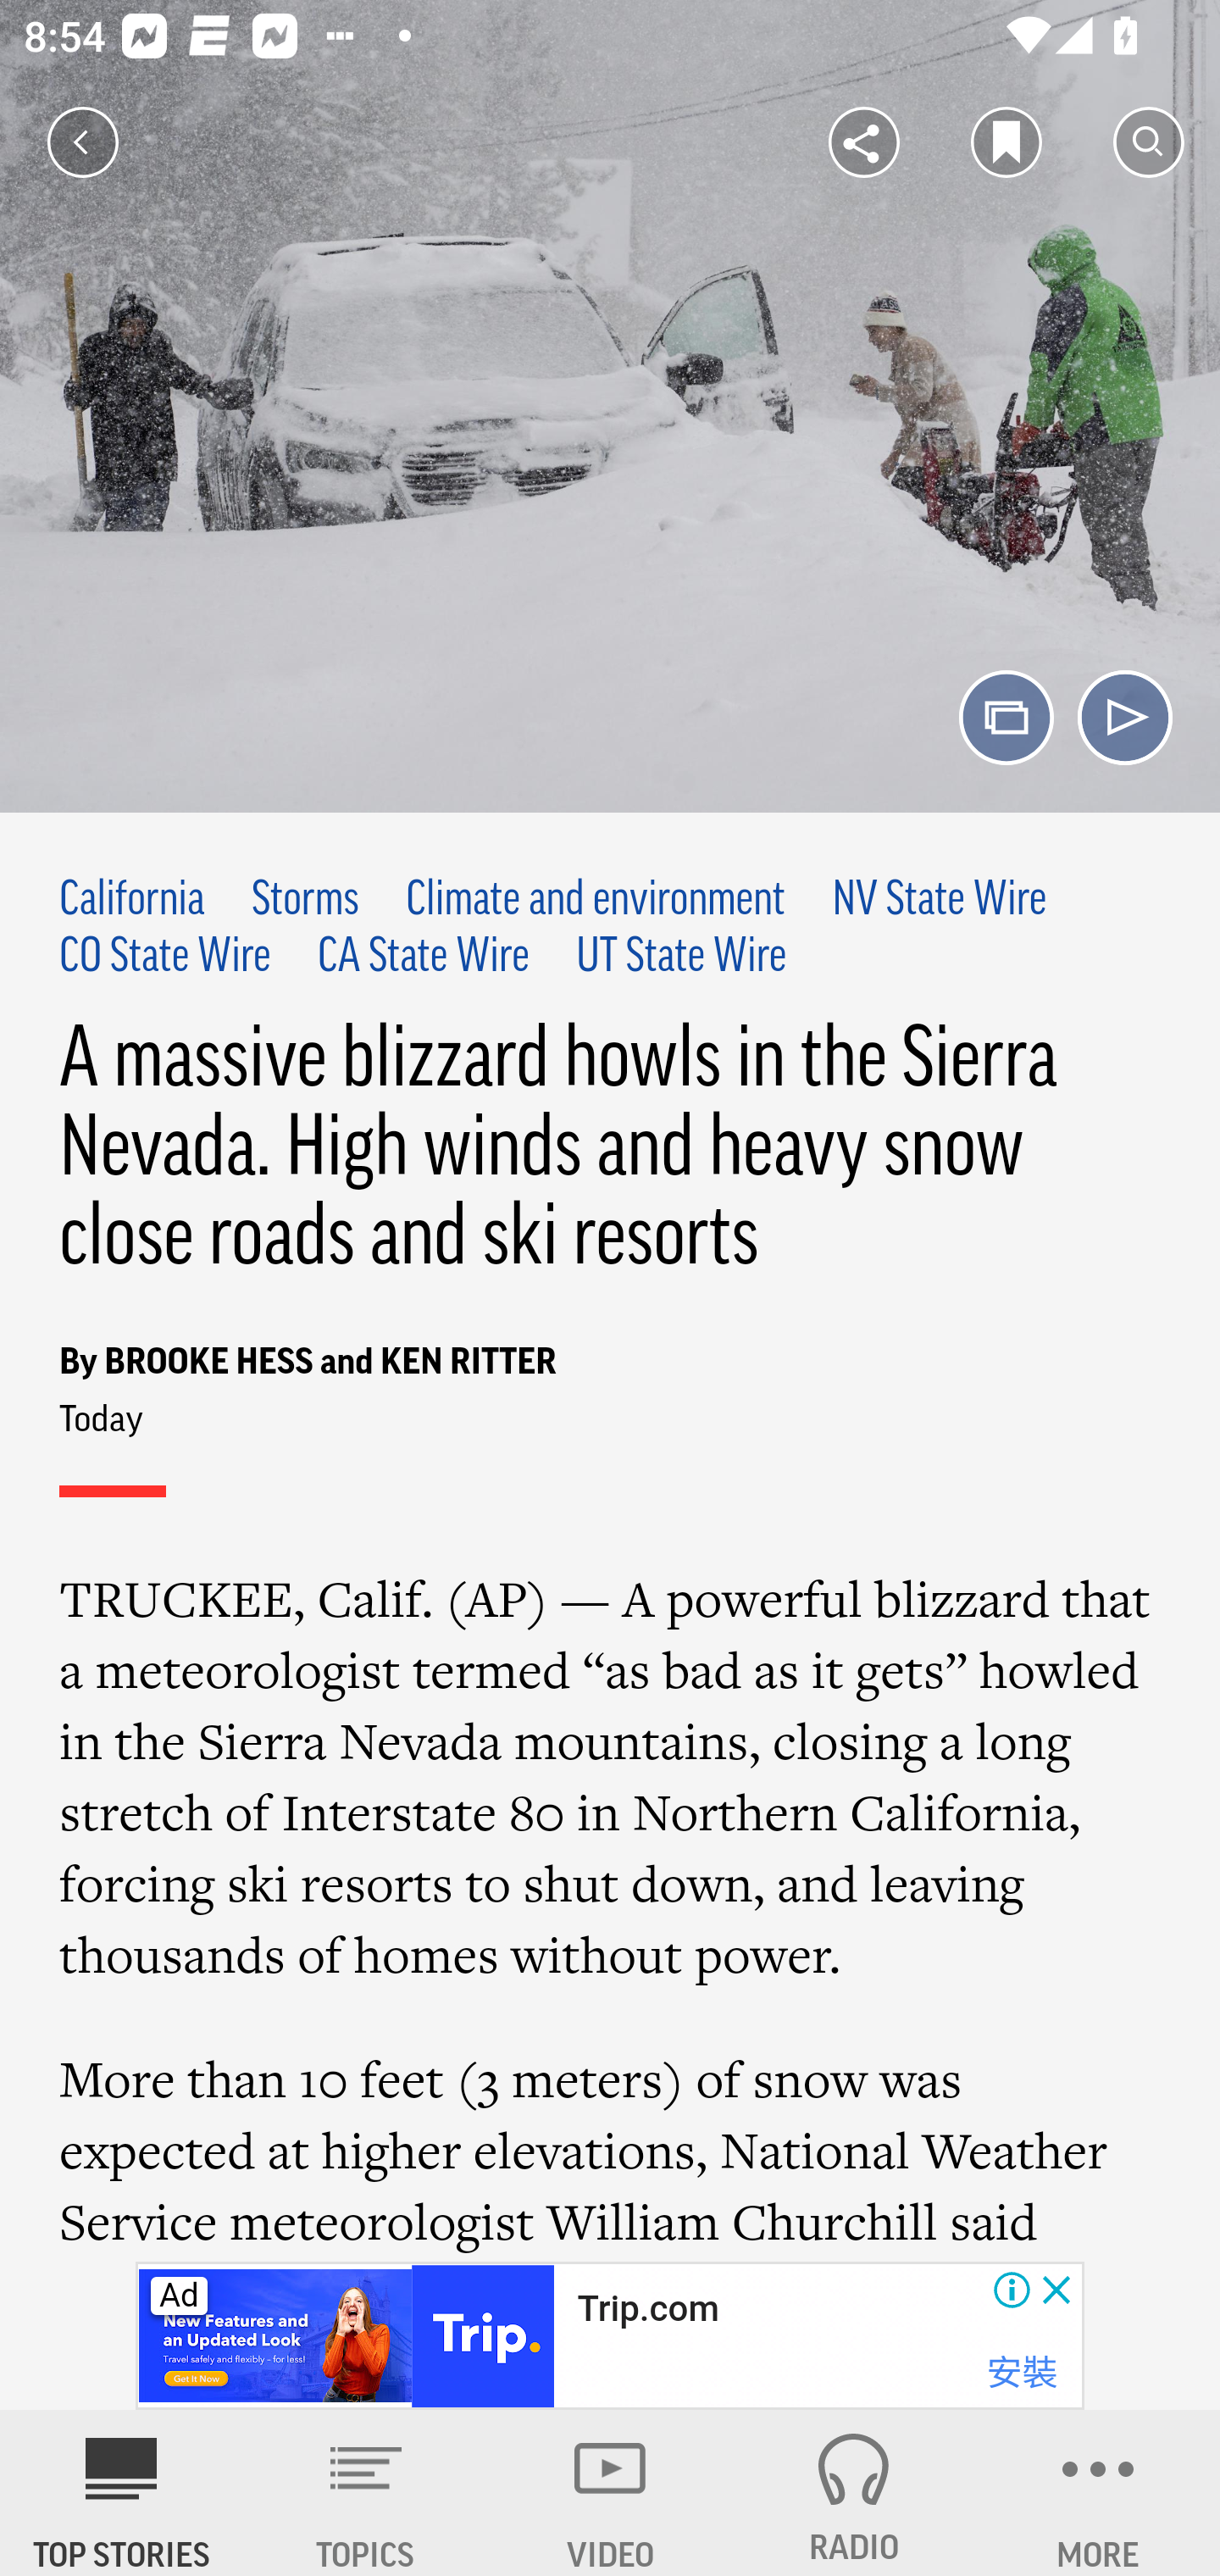 This screenshot has height=2576, width=1220. I want to click on NV State Wire, so click(940, 902).